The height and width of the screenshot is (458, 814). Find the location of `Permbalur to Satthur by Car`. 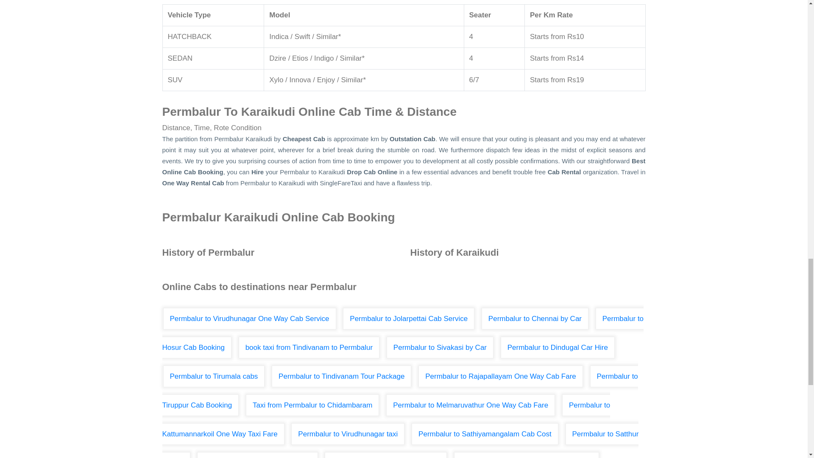

Permbalur to Satthur by Car is located at coordinates (400, 440).